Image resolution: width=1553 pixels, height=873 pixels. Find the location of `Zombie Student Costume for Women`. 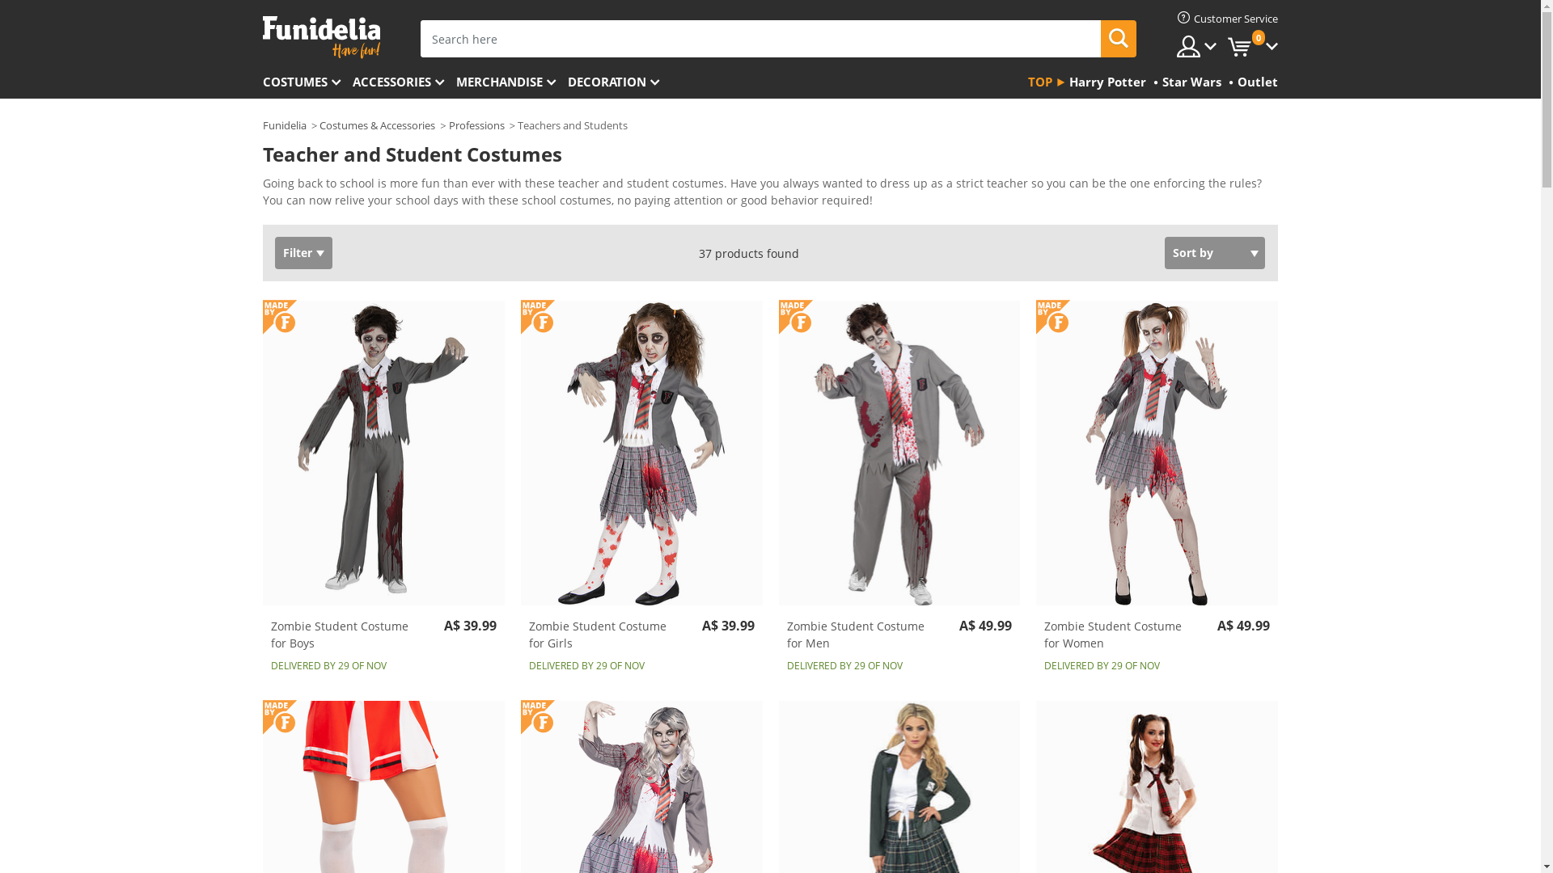

Zombie Student Costume for Women is located at coordinates (1119, 635).